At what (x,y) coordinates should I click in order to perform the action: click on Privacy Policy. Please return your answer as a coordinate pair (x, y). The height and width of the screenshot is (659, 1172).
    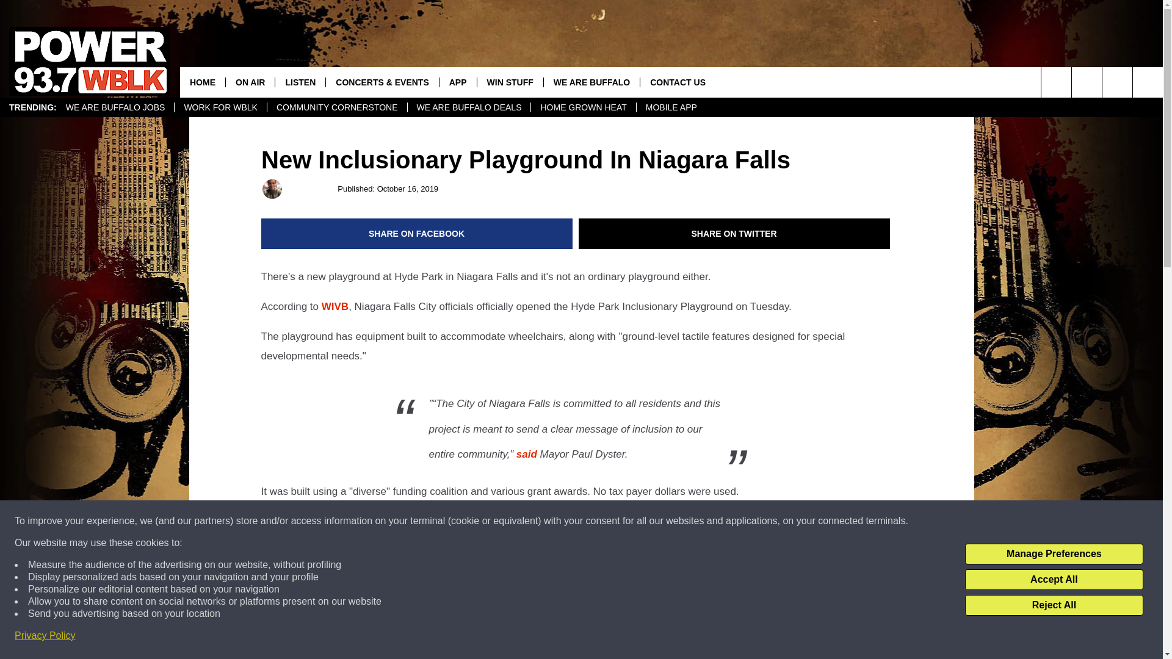
    Looking at the image, I should click on (45, 636).